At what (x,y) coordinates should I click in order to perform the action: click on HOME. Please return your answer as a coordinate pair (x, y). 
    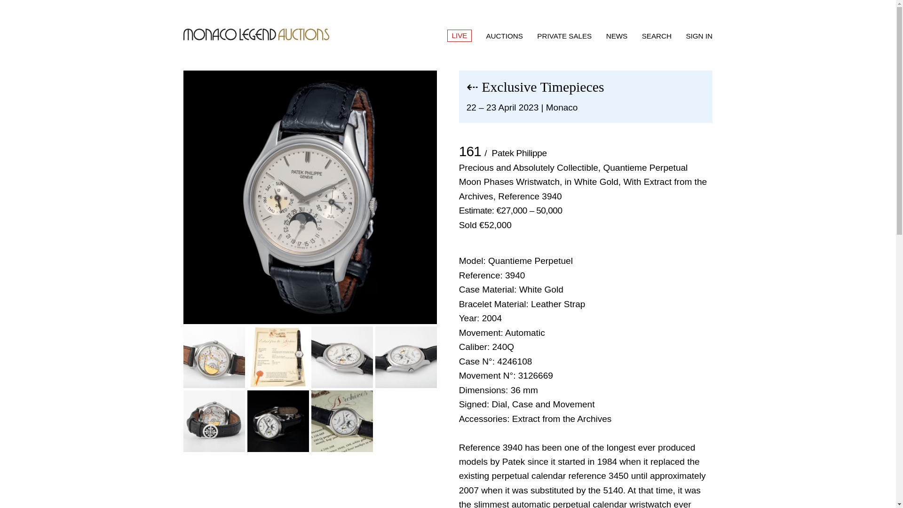
    Looking at the image, I should click on (256, 35).